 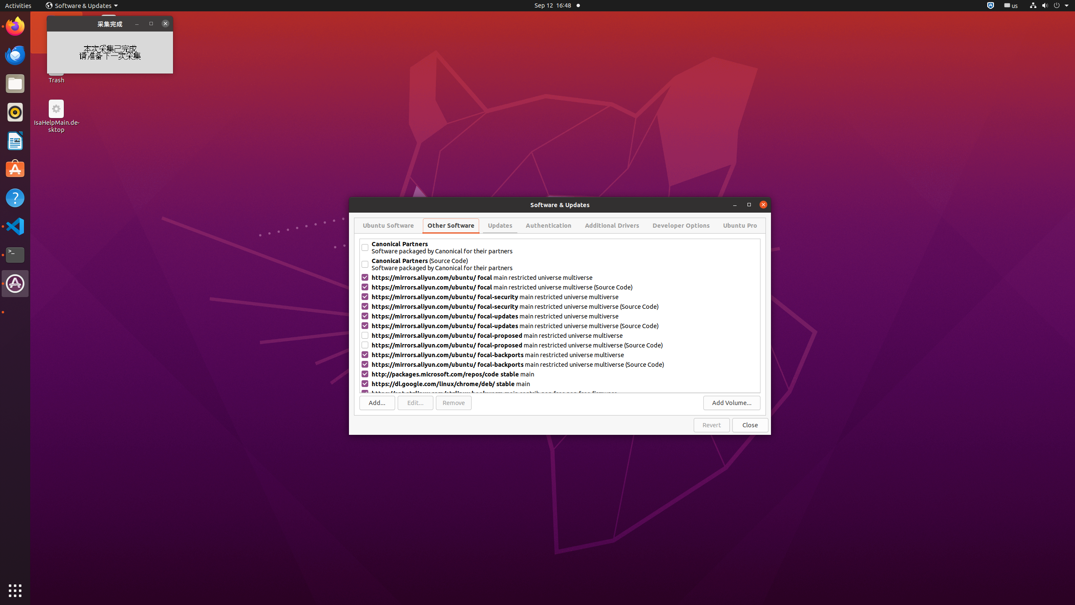 What do you see at coordinates (712, 425) in the screenshot?
I see `Revert` at bounding box center [712, 425].